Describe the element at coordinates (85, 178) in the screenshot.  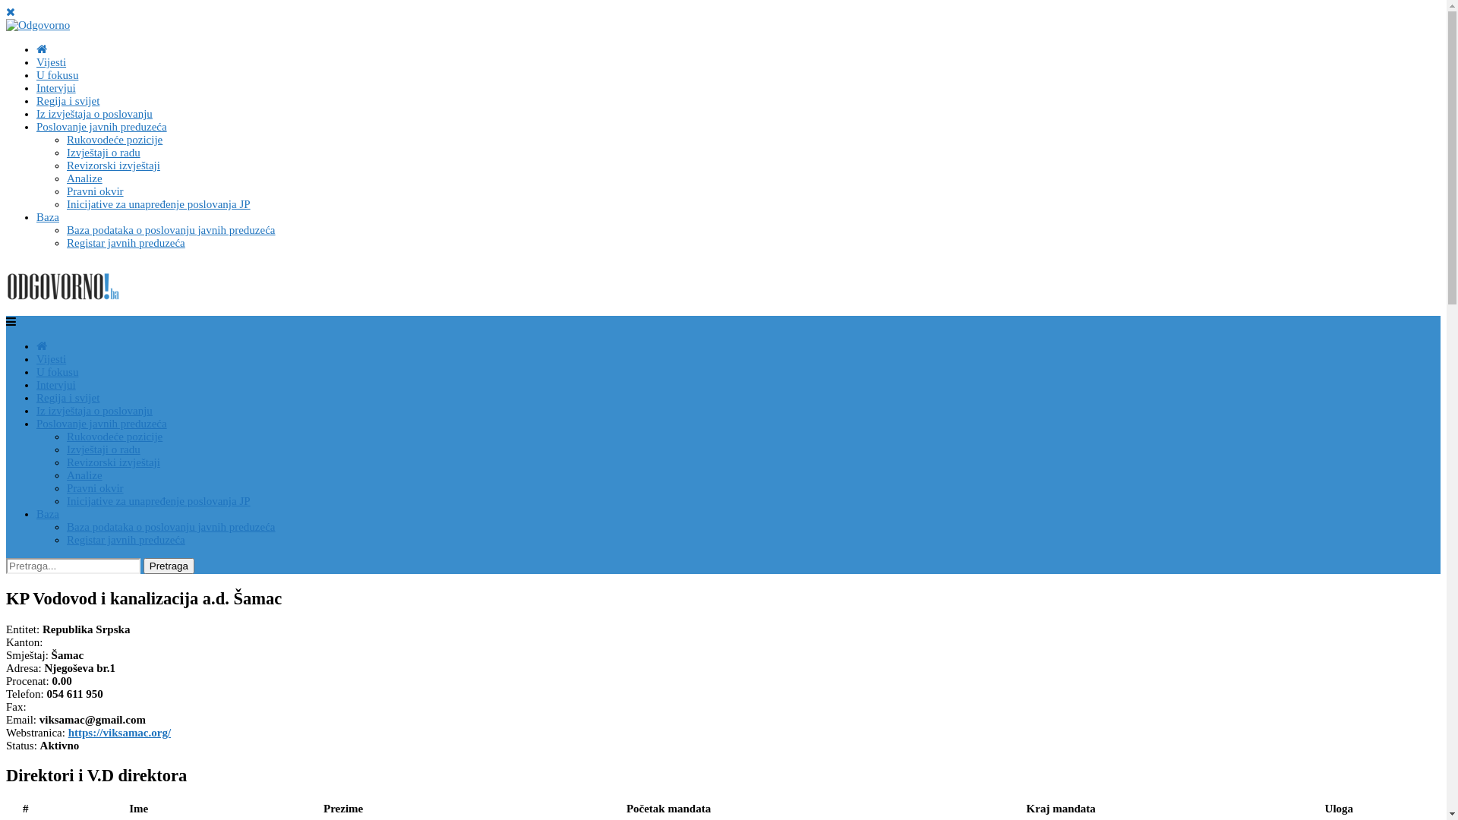
I see `Analize` at that location.